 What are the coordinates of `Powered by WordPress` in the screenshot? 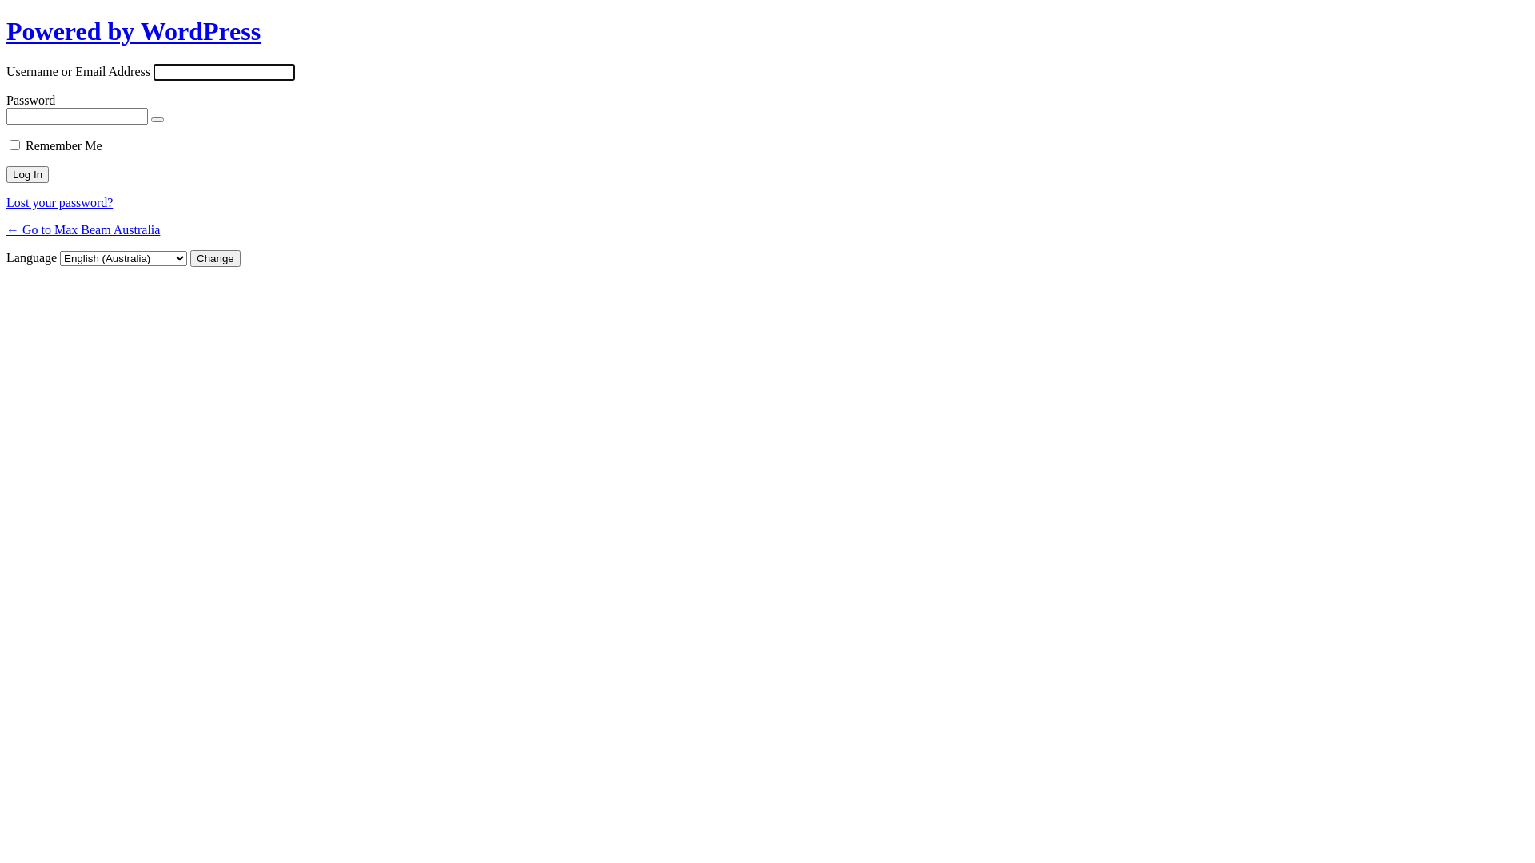 It's located at (134, 31).